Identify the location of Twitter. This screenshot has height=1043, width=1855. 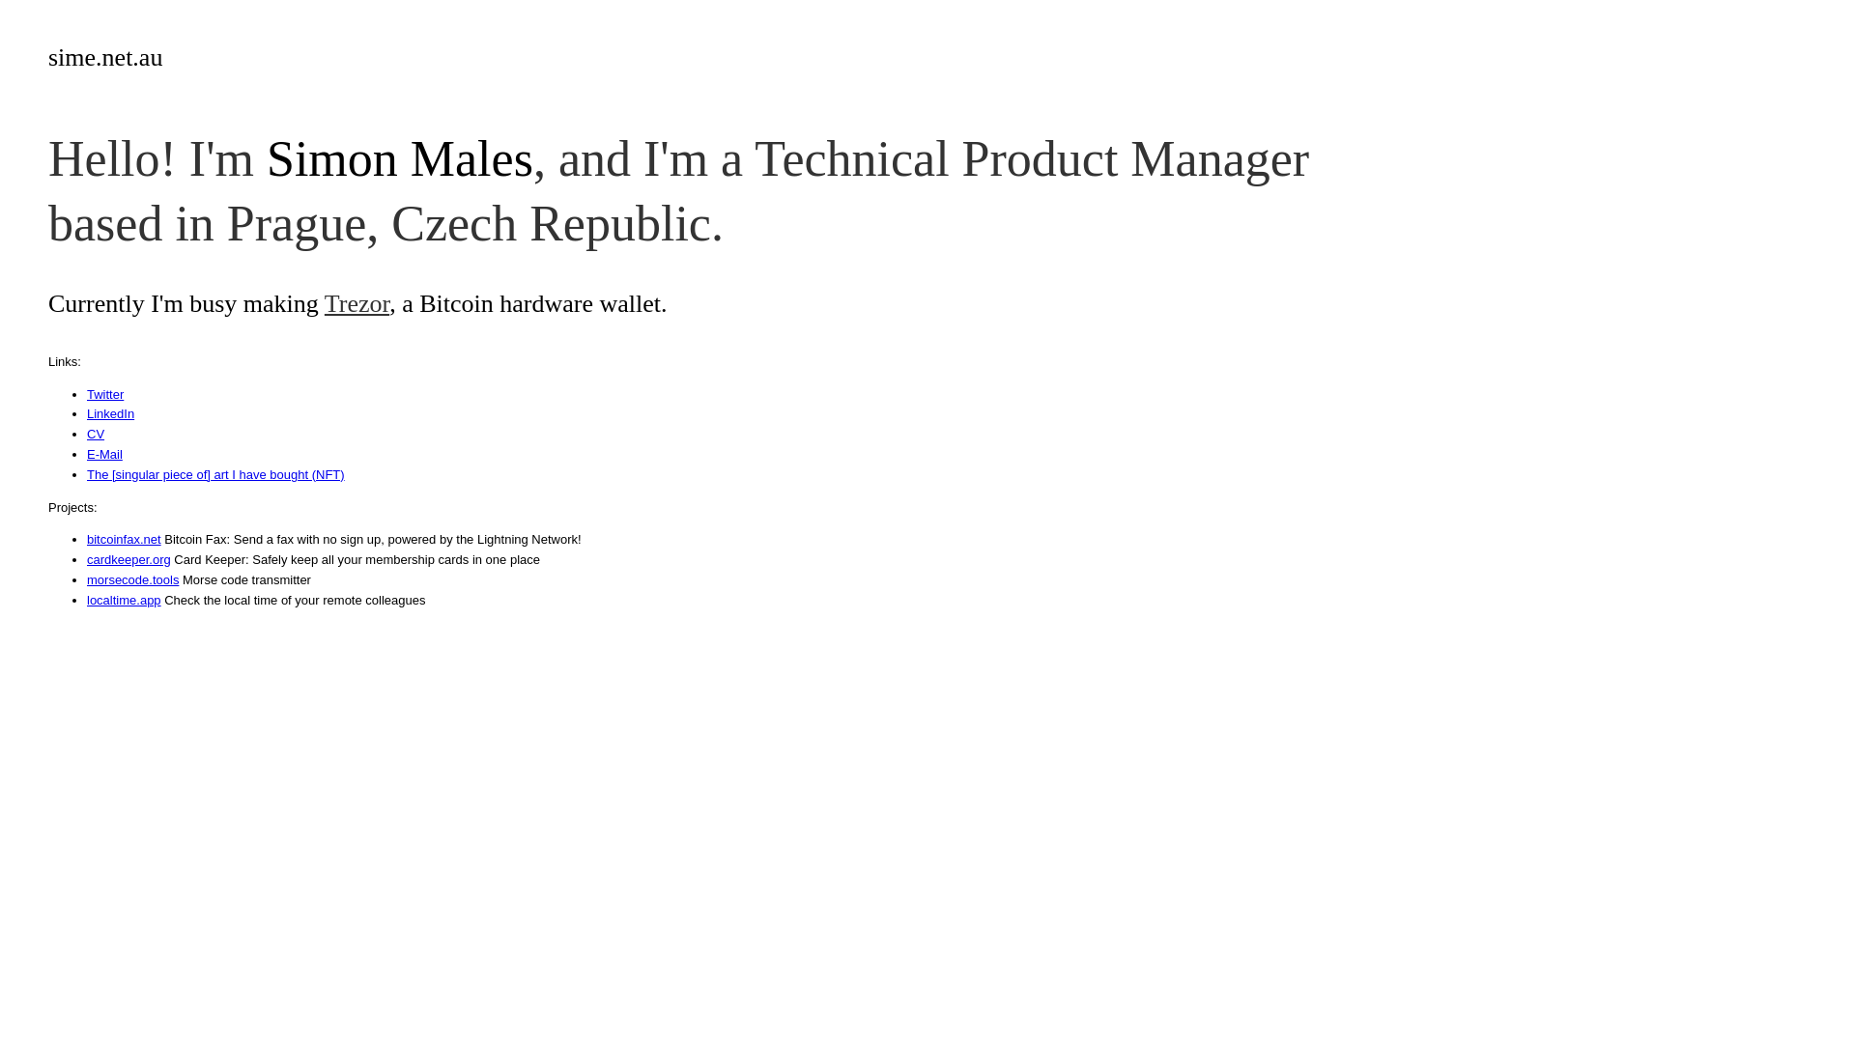
(105, 394).